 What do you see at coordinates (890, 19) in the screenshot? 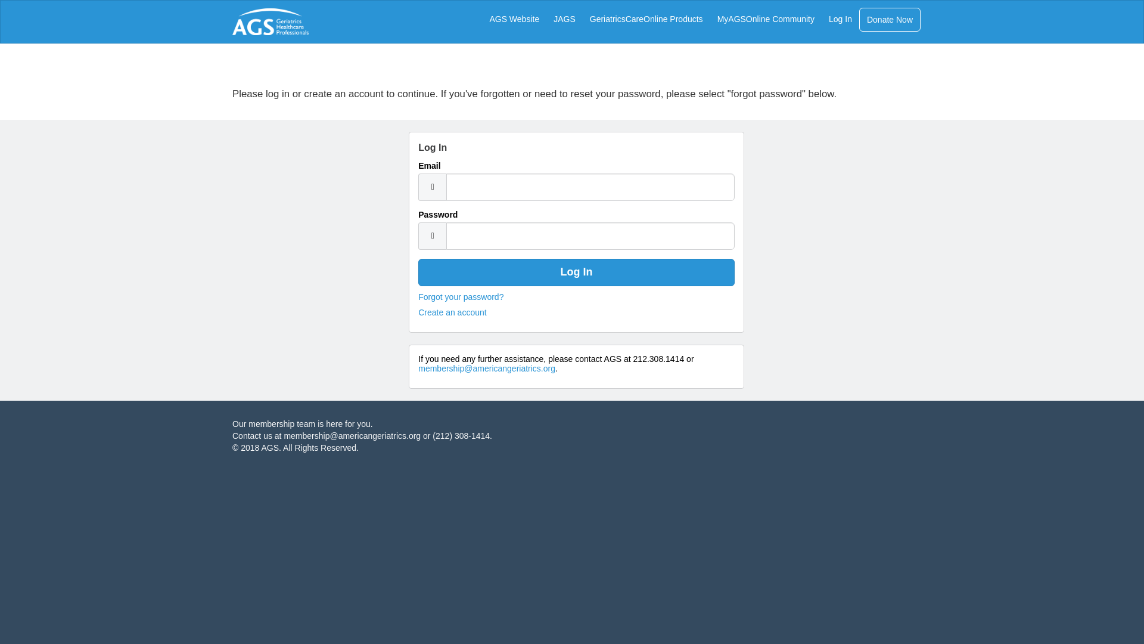
I see `Donate Now` at bounding box center [890, 19].